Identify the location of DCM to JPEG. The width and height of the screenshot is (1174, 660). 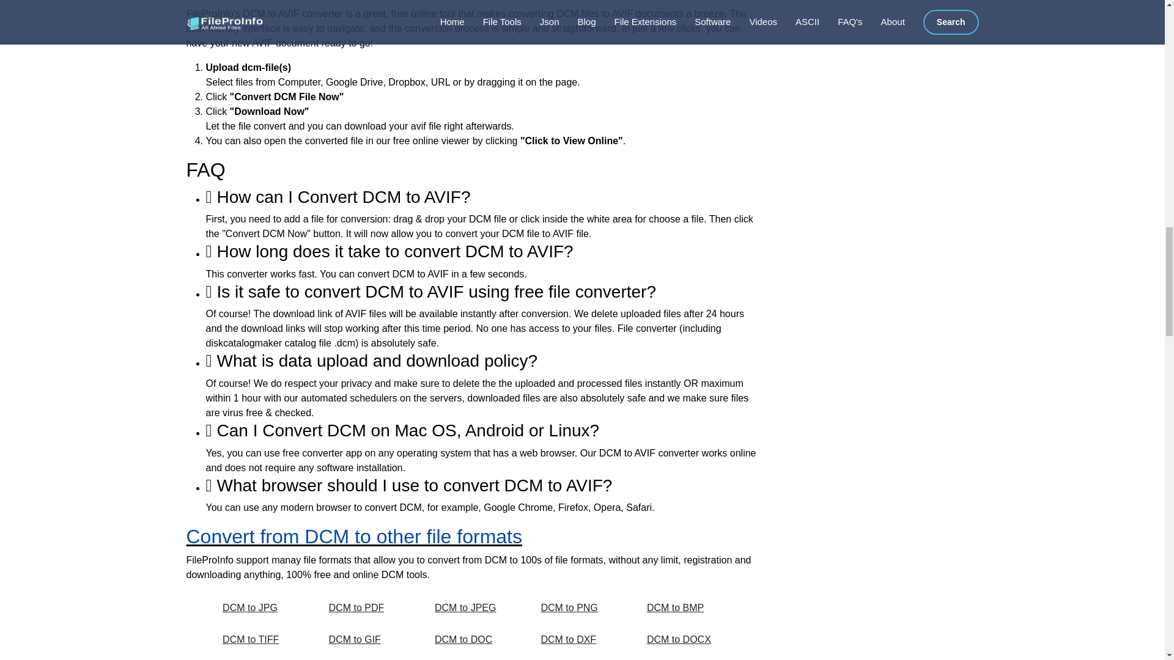
(474, 608).